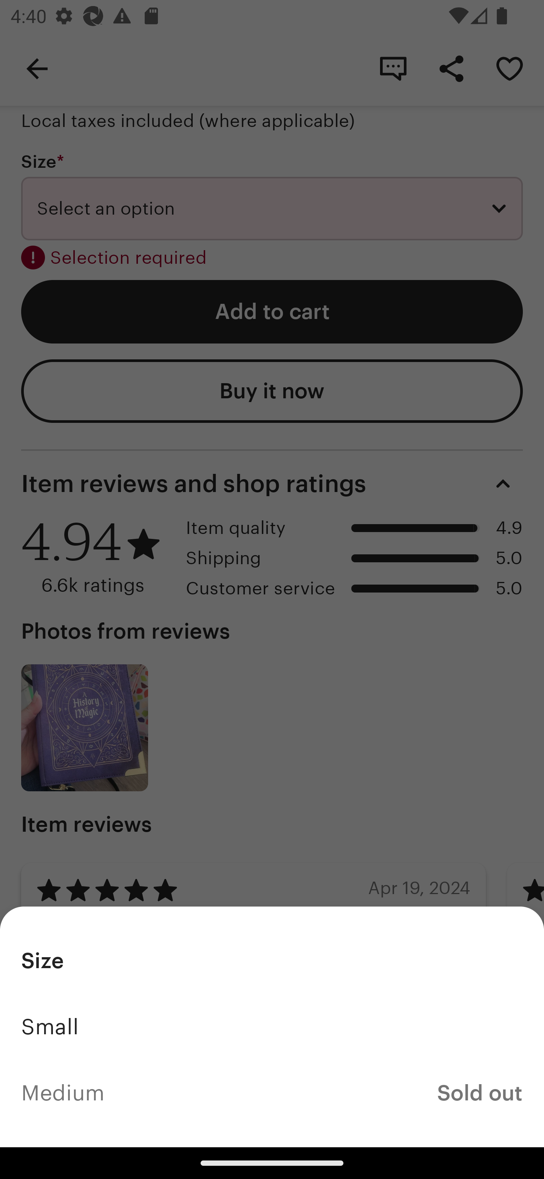 This screenshot has height=1179, width=544. I want to click on Small, so click(272, 1027).